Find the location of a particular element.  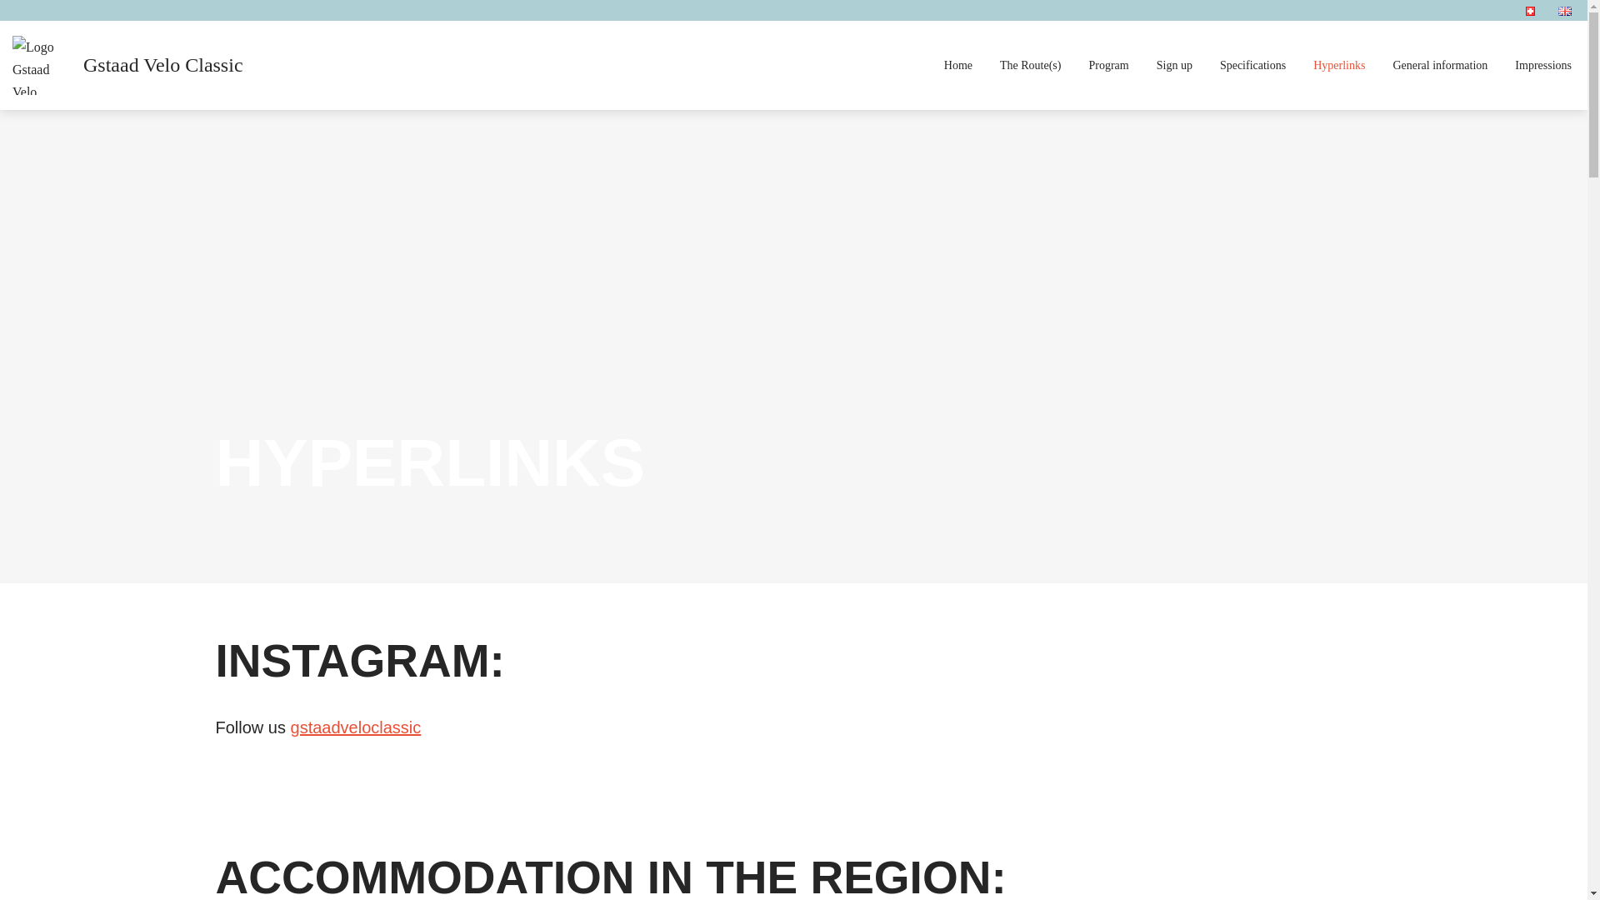

General information is located at coordinates (1440, 65).